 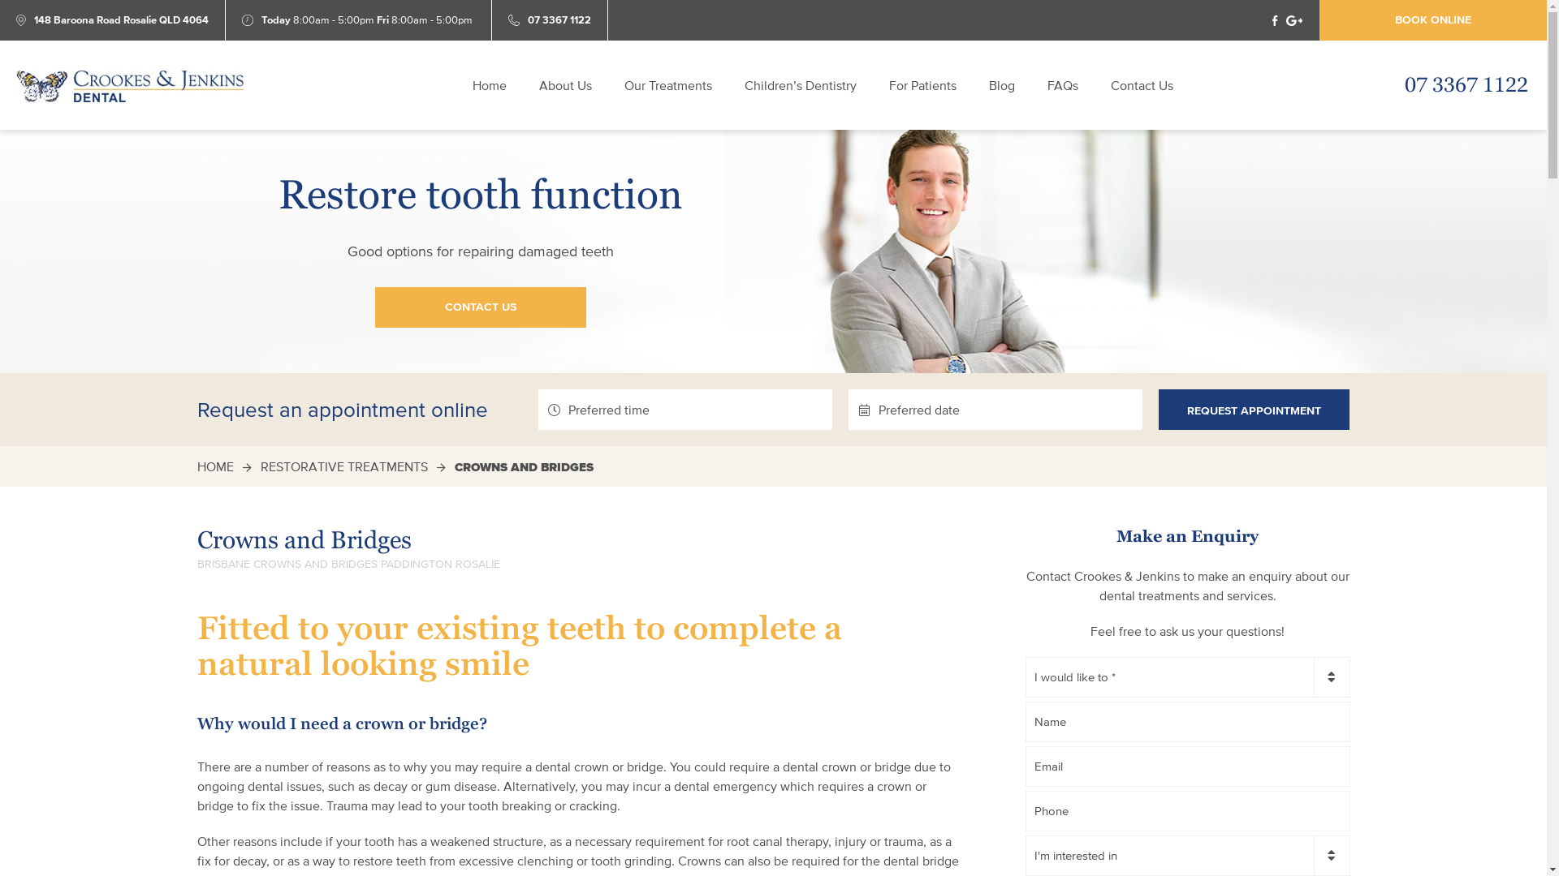 I want to click on BOOK ONLINE, so click(x=1433, y=20).